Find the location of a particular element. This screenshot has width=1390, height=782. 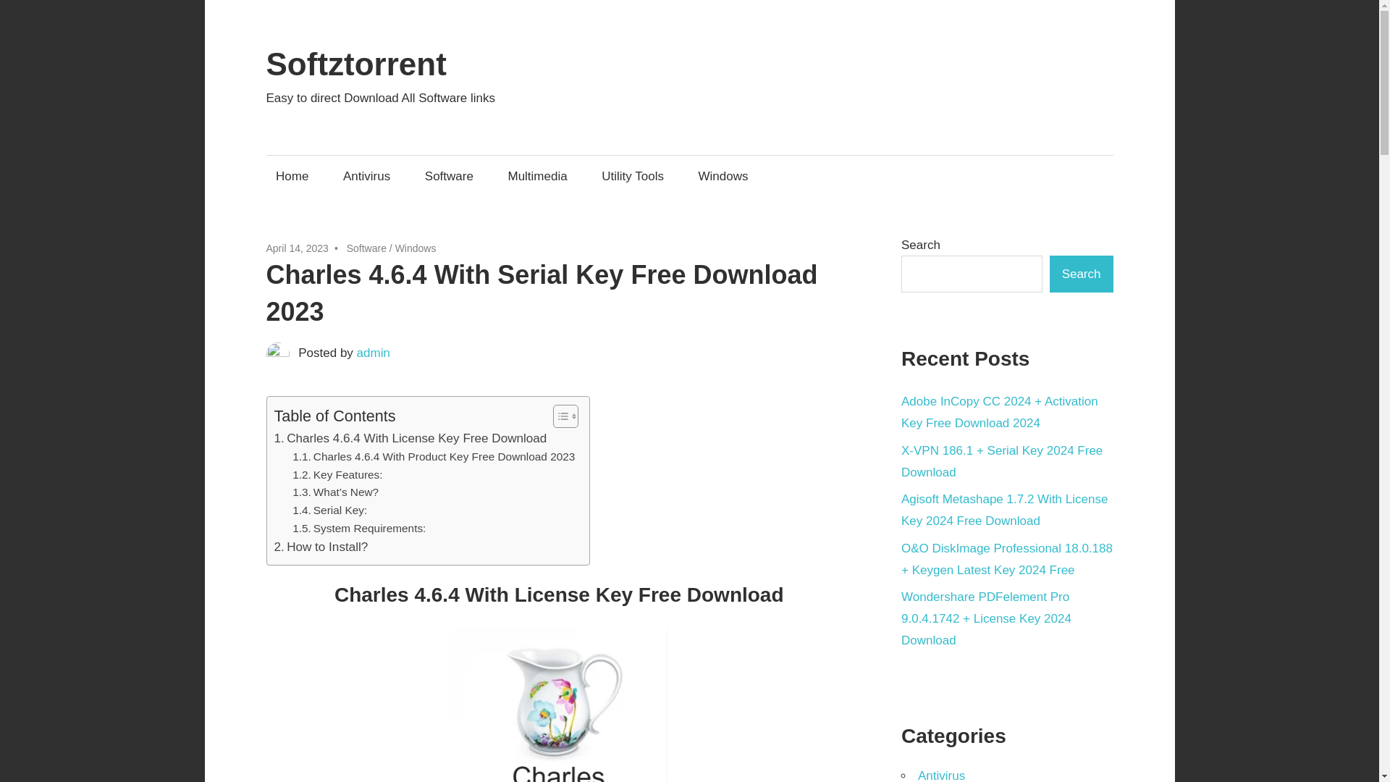

Multimedia is located at coordinates (537, 176).